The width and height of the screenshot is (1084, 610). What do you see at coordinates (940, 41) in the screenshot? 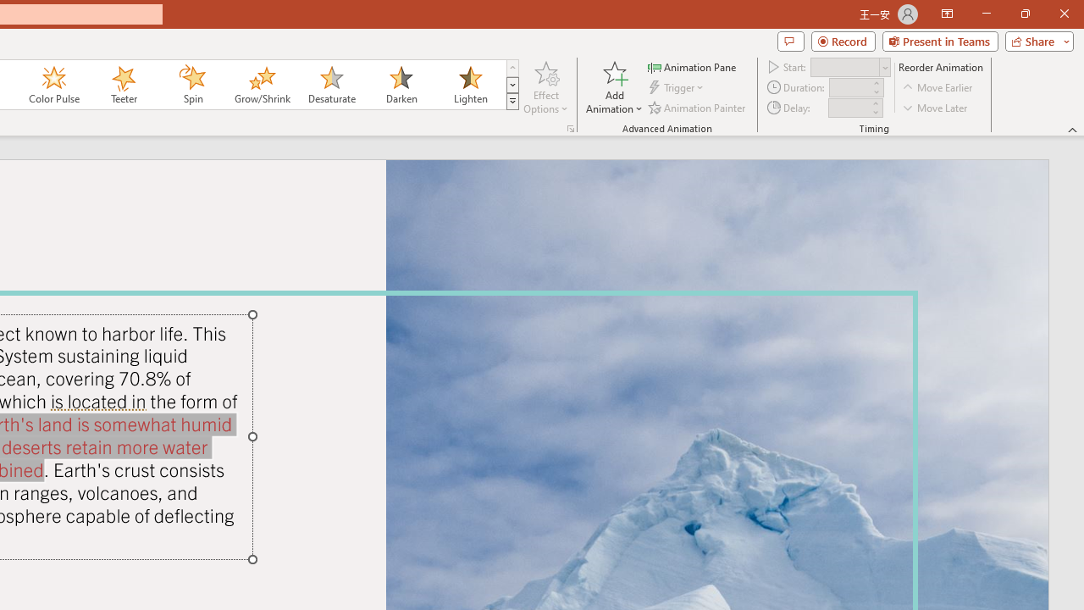
I see `Present in Teams` at bounding box center [940, 41].